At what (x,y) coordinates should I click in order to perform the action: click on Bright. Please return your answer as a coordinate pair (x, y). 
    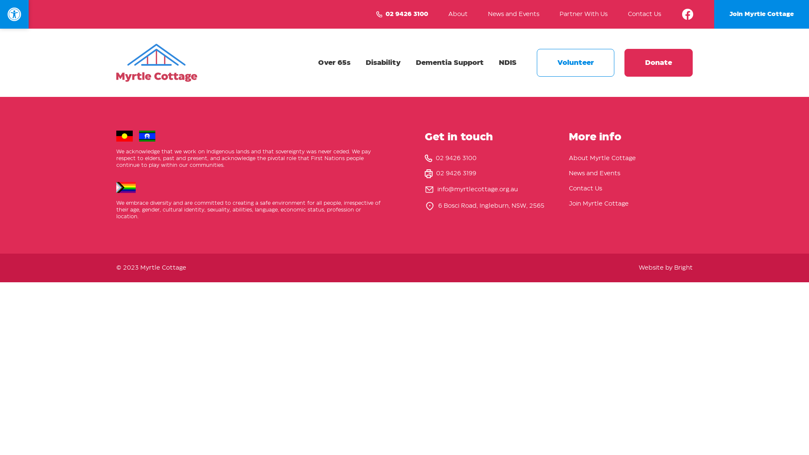
    Looking at the image, I should click on (683, 268).